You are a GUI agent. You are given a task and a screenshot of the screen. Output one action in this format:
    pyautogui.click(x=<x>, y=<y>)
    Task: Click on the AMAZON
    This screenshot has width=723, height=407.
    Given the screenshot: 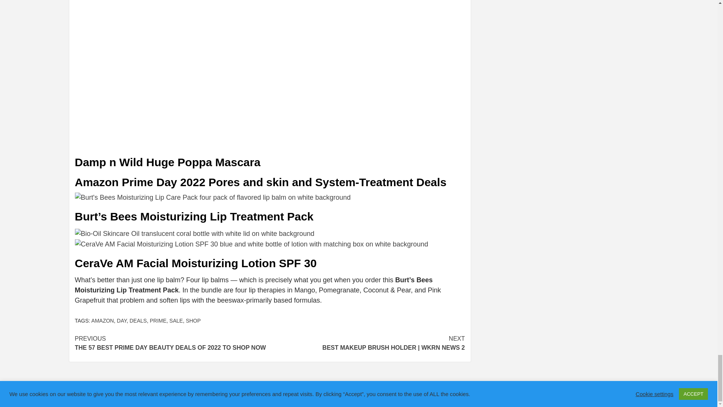 What is the action you would take?
    pyautogui.click(x=103, y=320)
    